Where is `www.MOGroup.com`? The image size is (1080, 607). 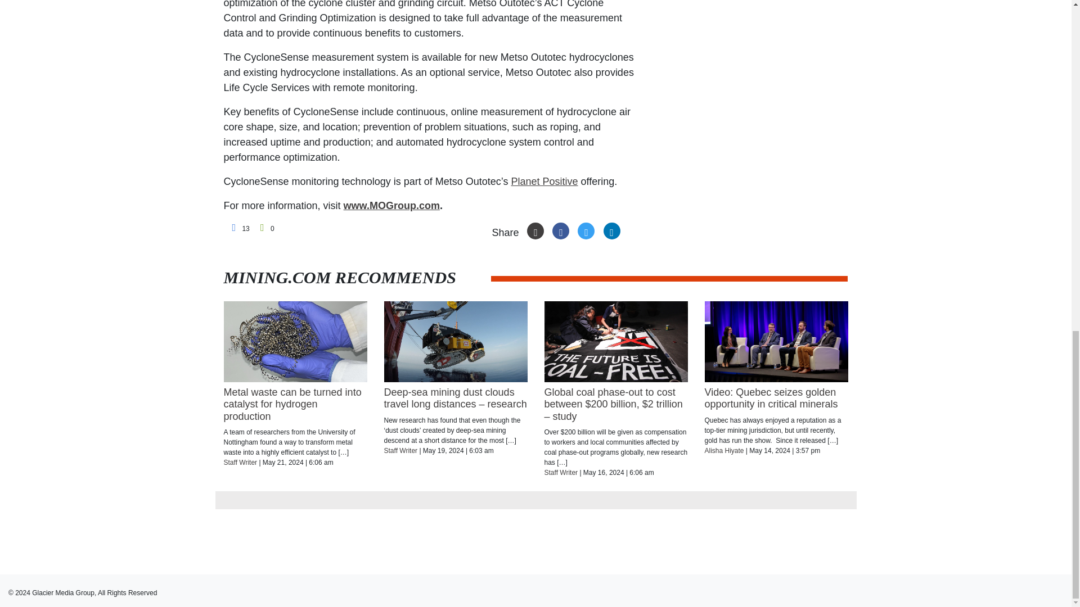 www.MOGroup.com is located at coordinates (391, 206).